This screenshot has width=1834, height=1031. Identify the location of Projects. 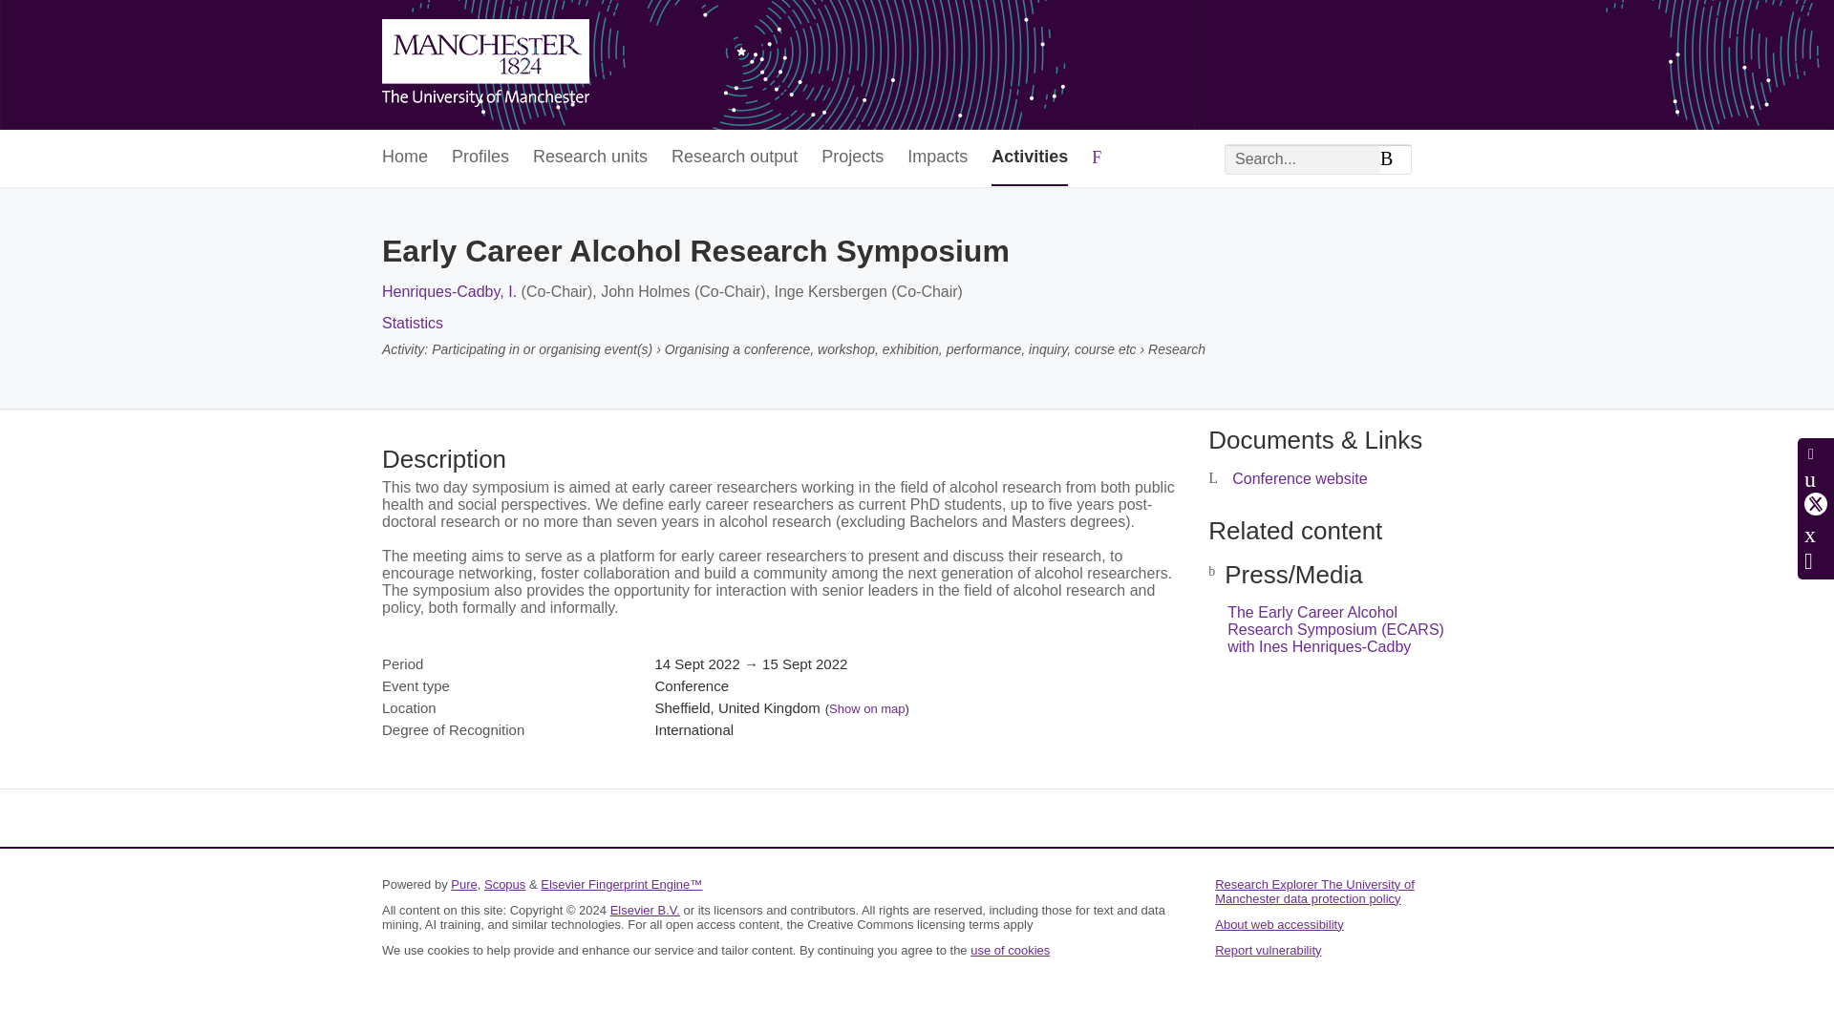
(852, 158).